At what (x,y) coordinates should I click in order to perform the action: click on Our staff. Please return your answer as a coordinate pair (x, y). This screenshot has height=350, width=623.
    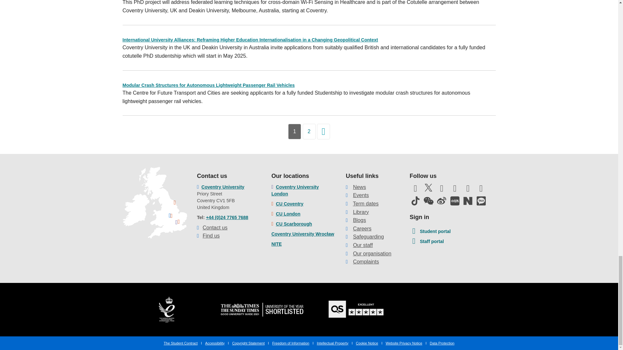
    Looking at the image, I should click on (363, 245).